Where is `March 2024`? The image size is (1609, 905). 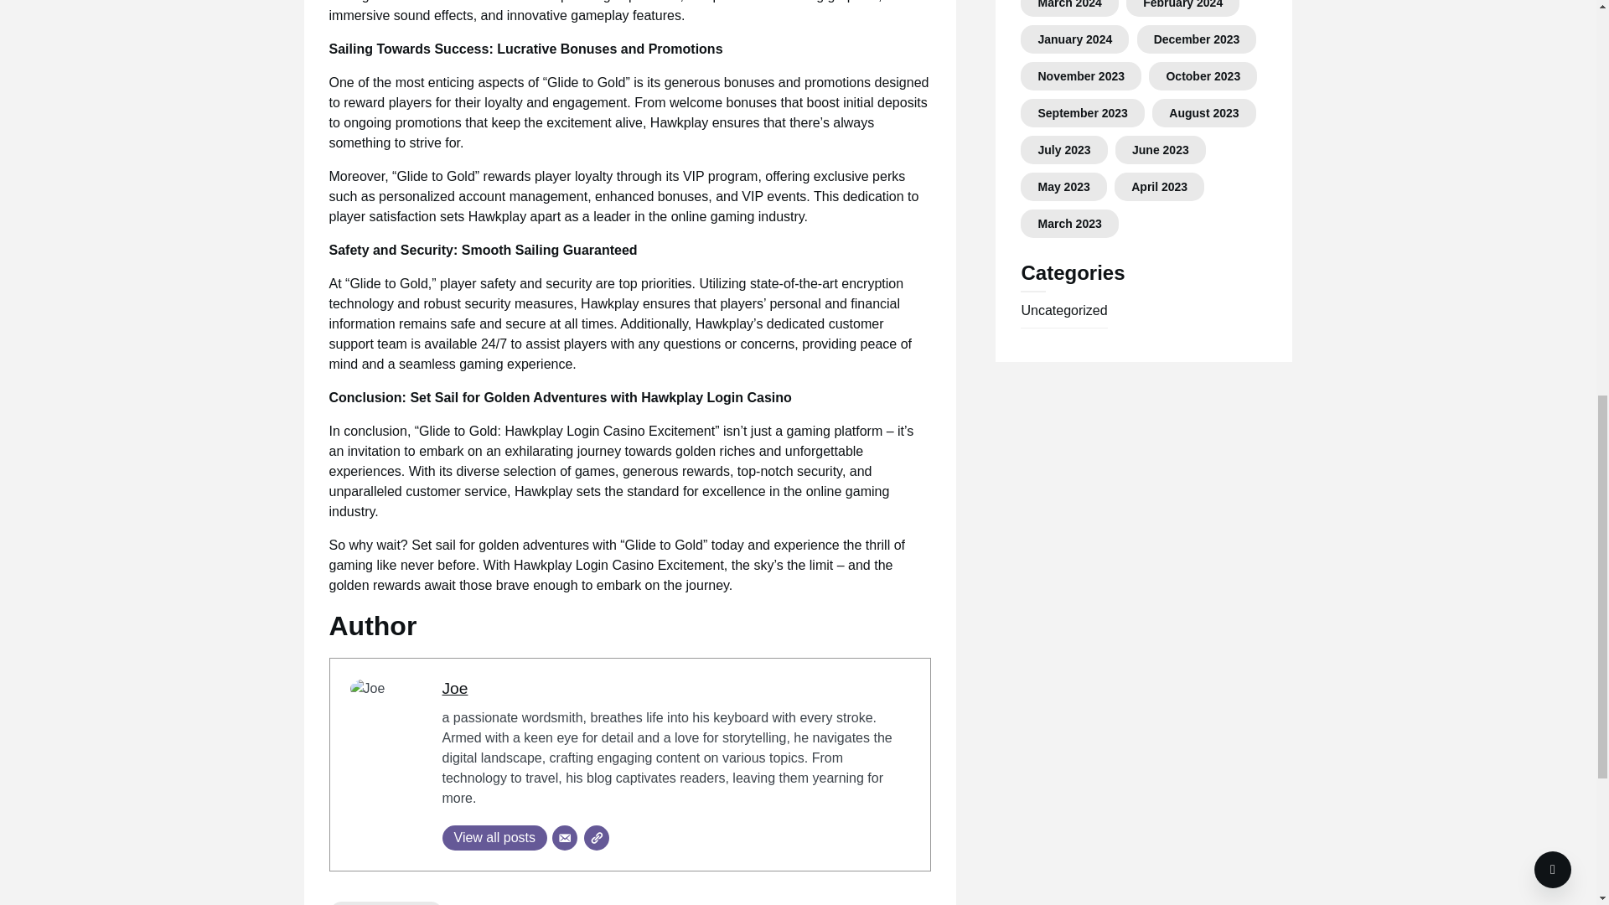 March 2024 is located at coordinates (1069, 4).